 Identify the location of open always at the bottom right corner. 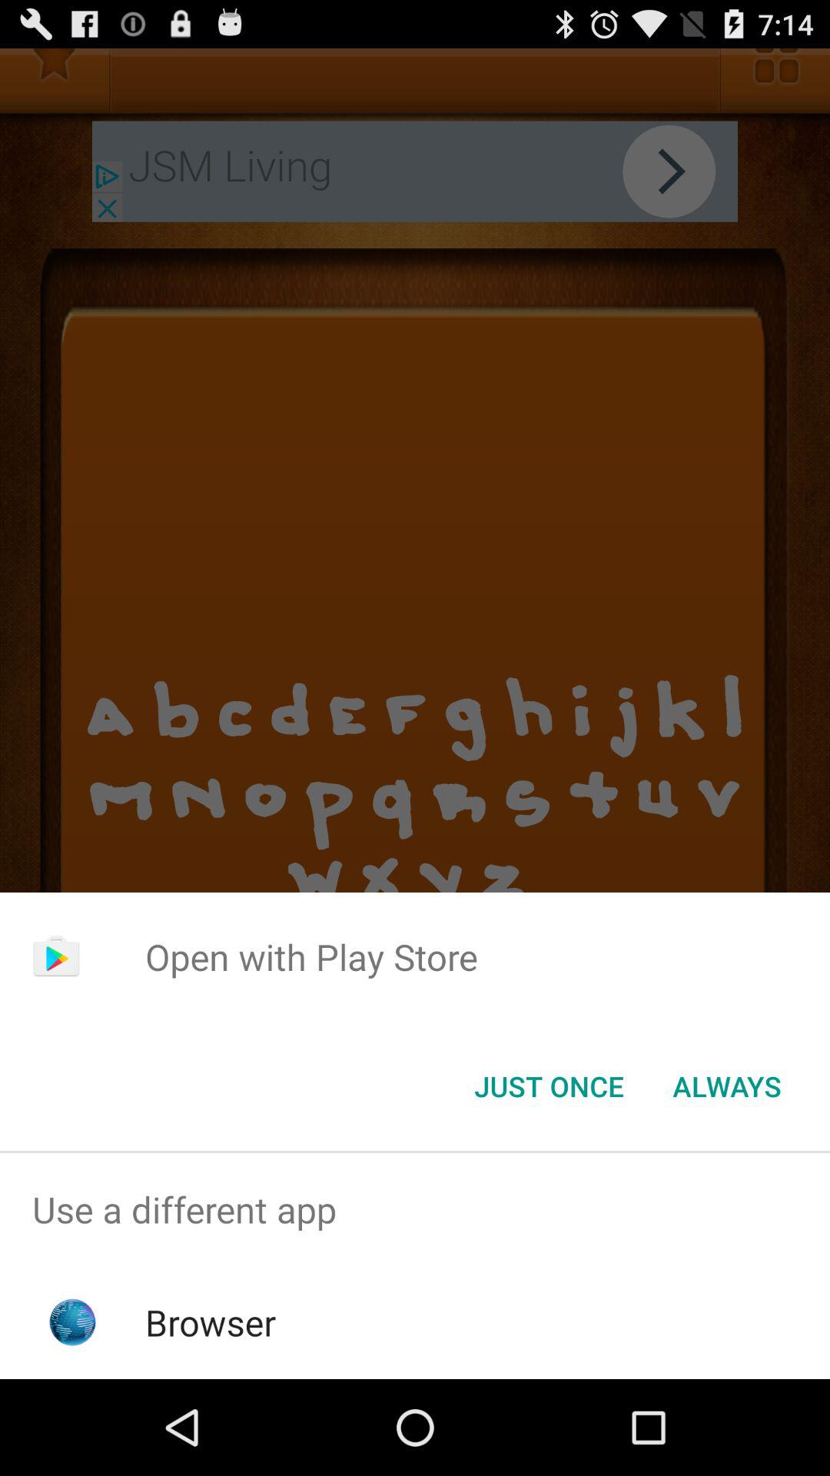
(727, 1086).